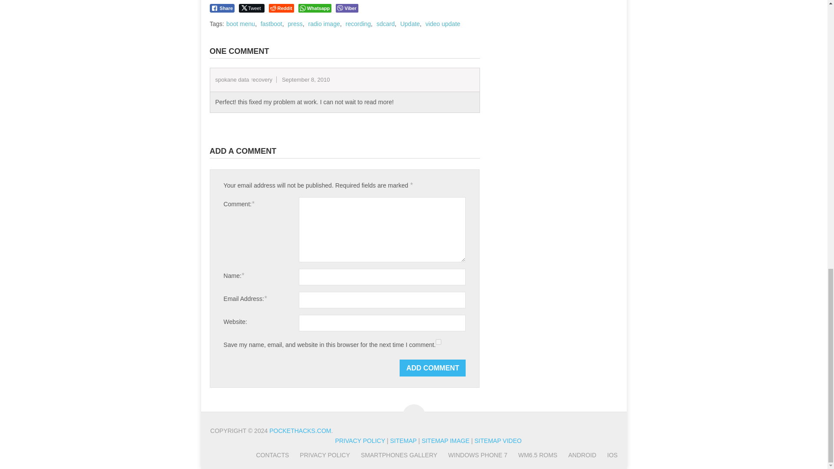 Image resolution: width=834 pixels, height=469 pixels. I want to click on Add Comment, so click(432, 368).